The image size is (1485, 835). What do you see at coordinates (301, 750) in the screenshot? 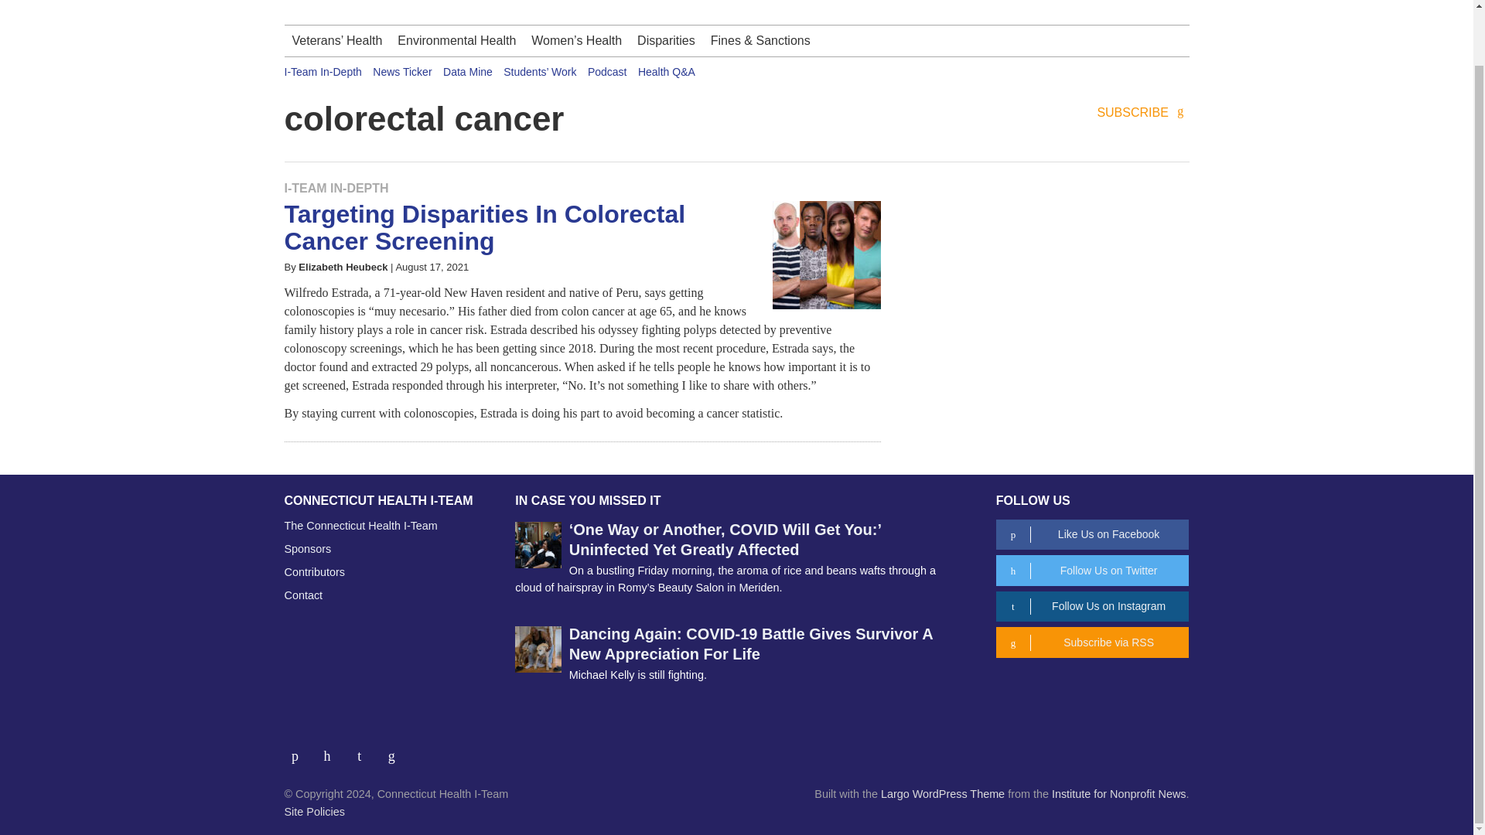
I see `Link to Facebook Profile` at bounding box center [301, 750].